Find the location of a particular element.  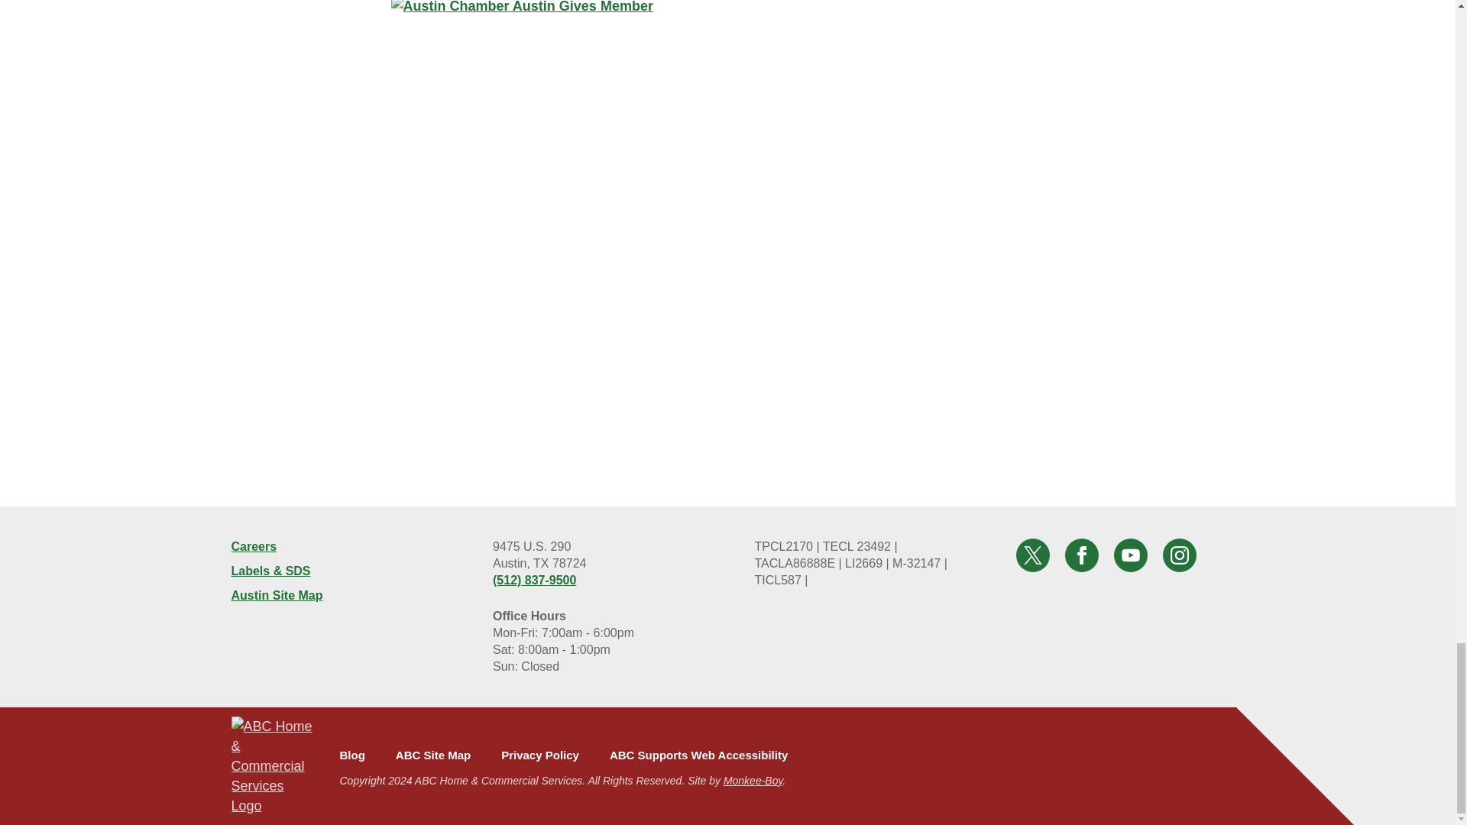

Visit us on X is located at coordinates (1033, 555).